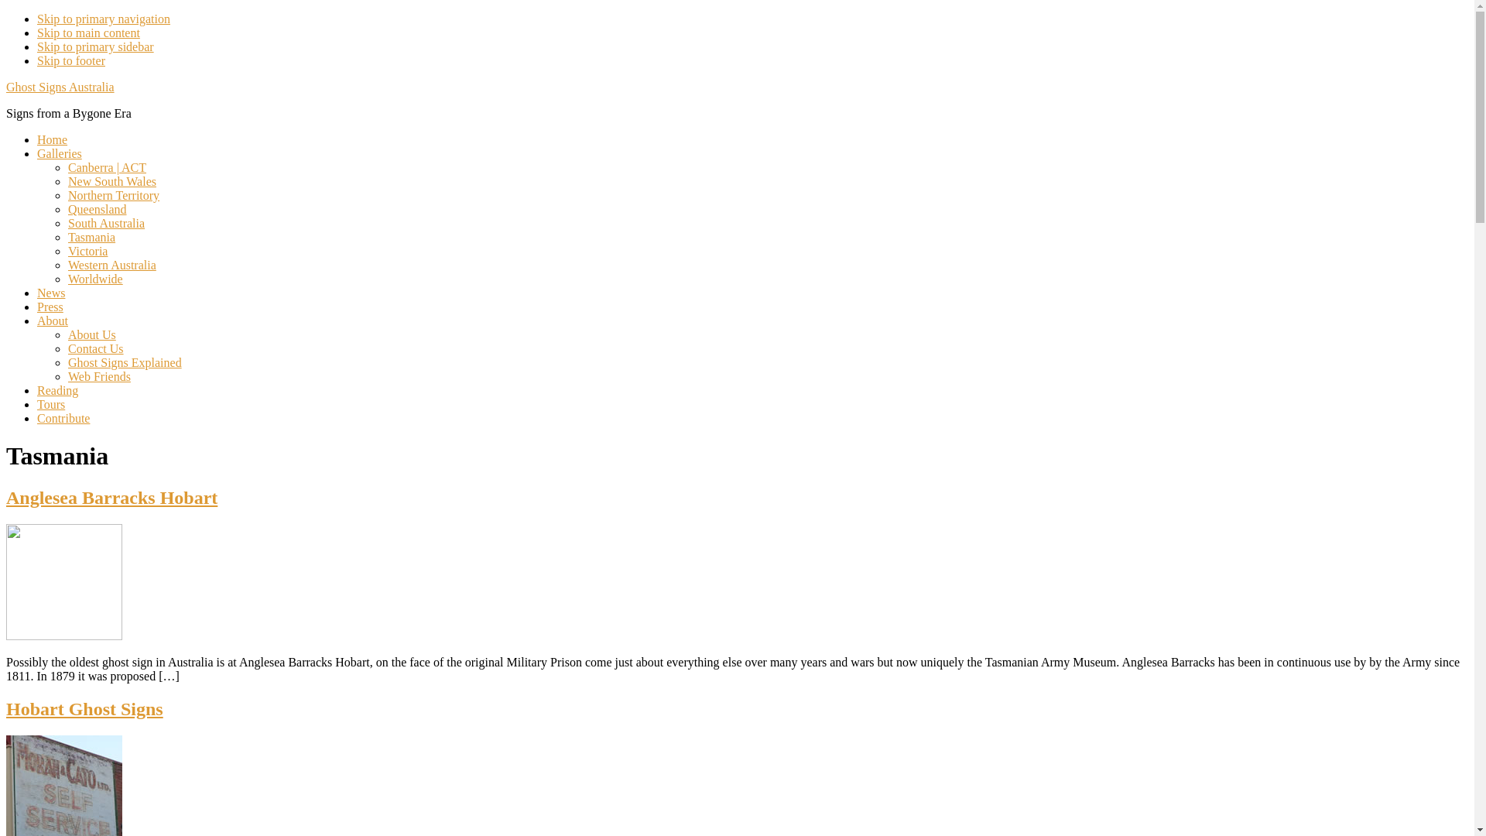  Describe the element at coordinates (88, 33) in the screenshot. I see `Skip to main content` at that location.